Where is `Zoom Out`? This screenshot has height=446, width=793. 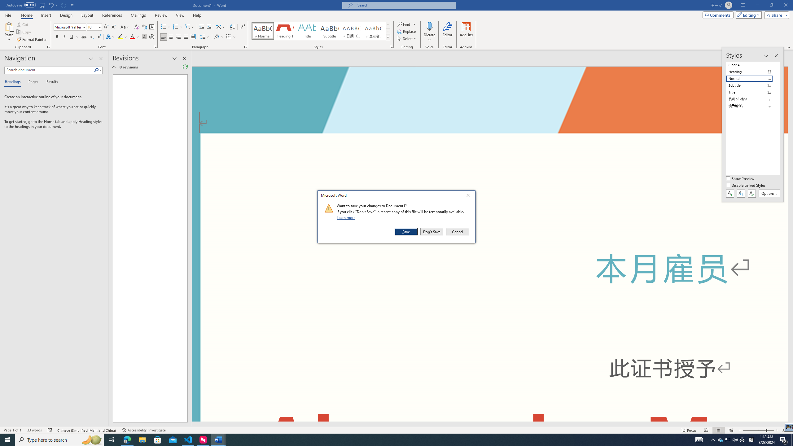
Zoom Out is located at coordinates (754, 430).